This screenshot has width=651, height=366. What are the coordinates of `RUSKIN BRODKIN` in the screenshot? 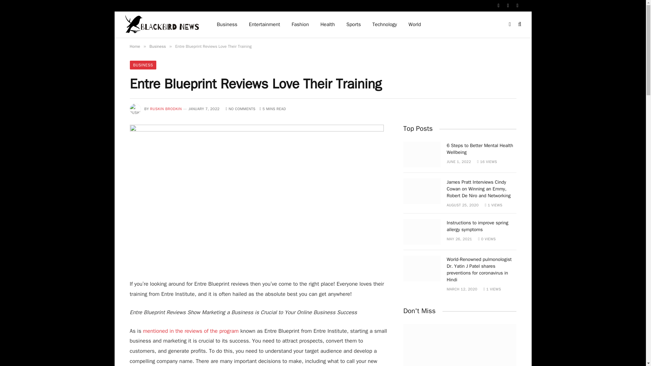 It's located at (166, 109).